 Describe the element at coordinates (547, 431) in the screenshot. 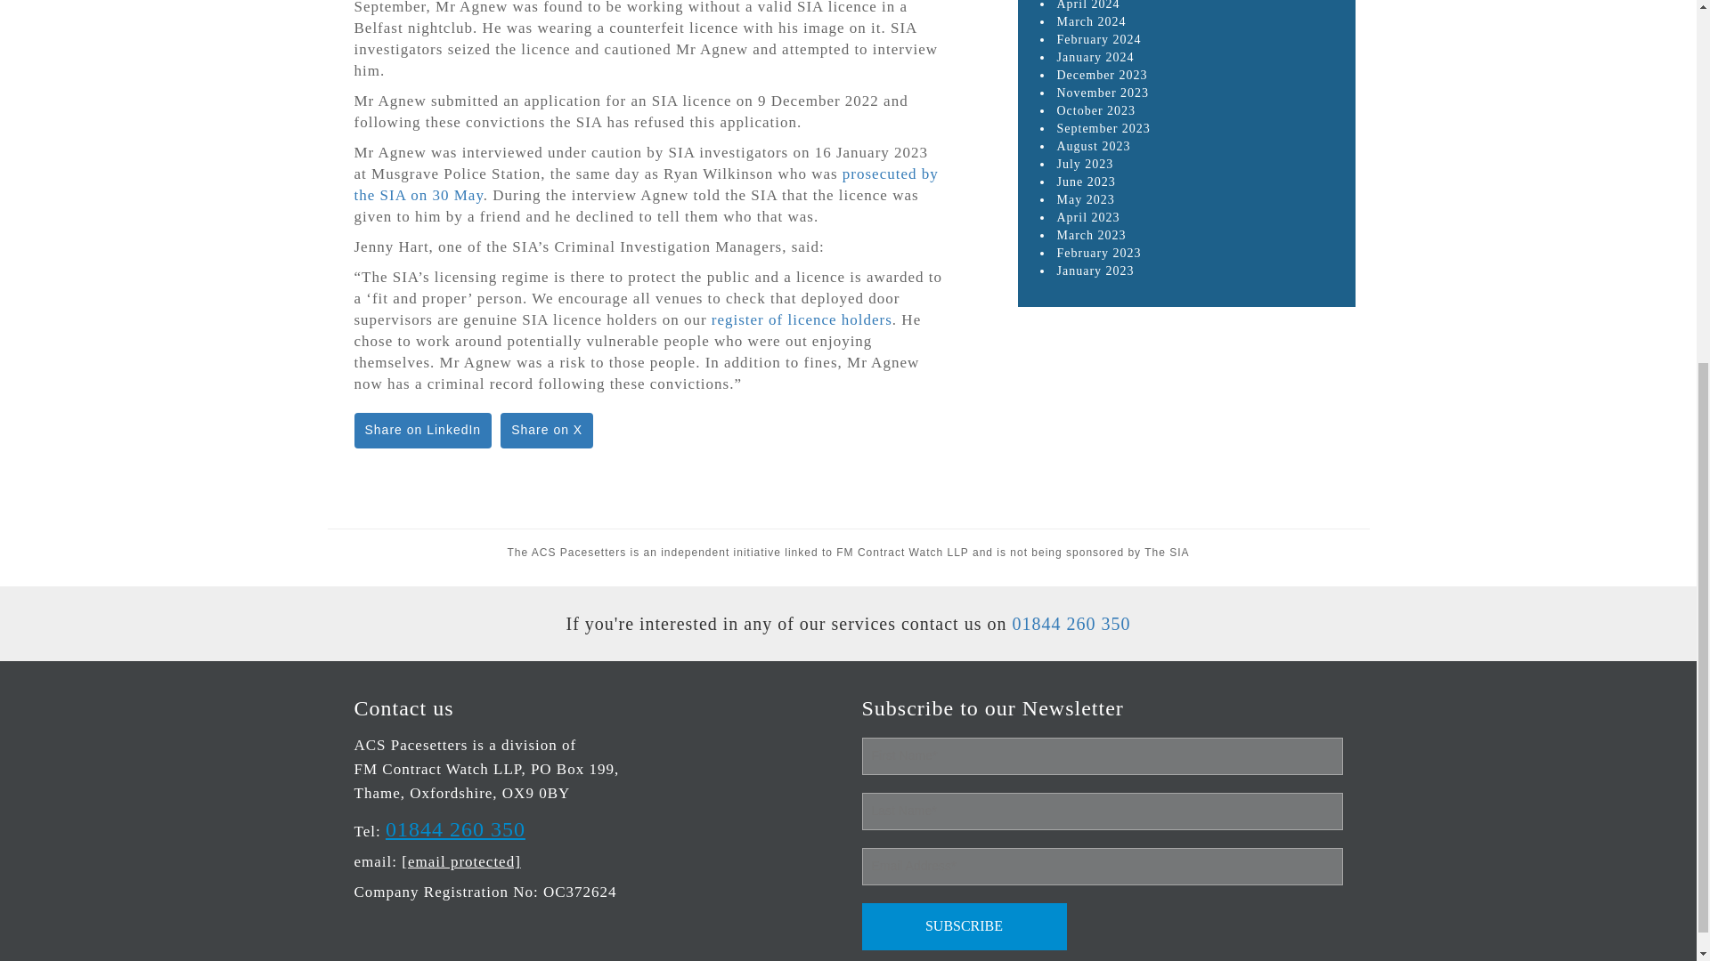

I see `Share on X` at that location.